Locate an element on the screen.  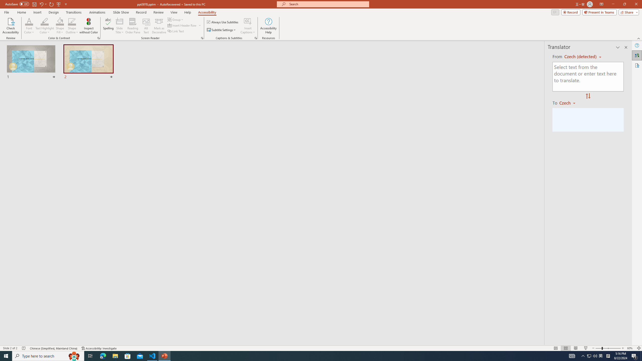
Insert Header Row is located at coordinates (185, 25).